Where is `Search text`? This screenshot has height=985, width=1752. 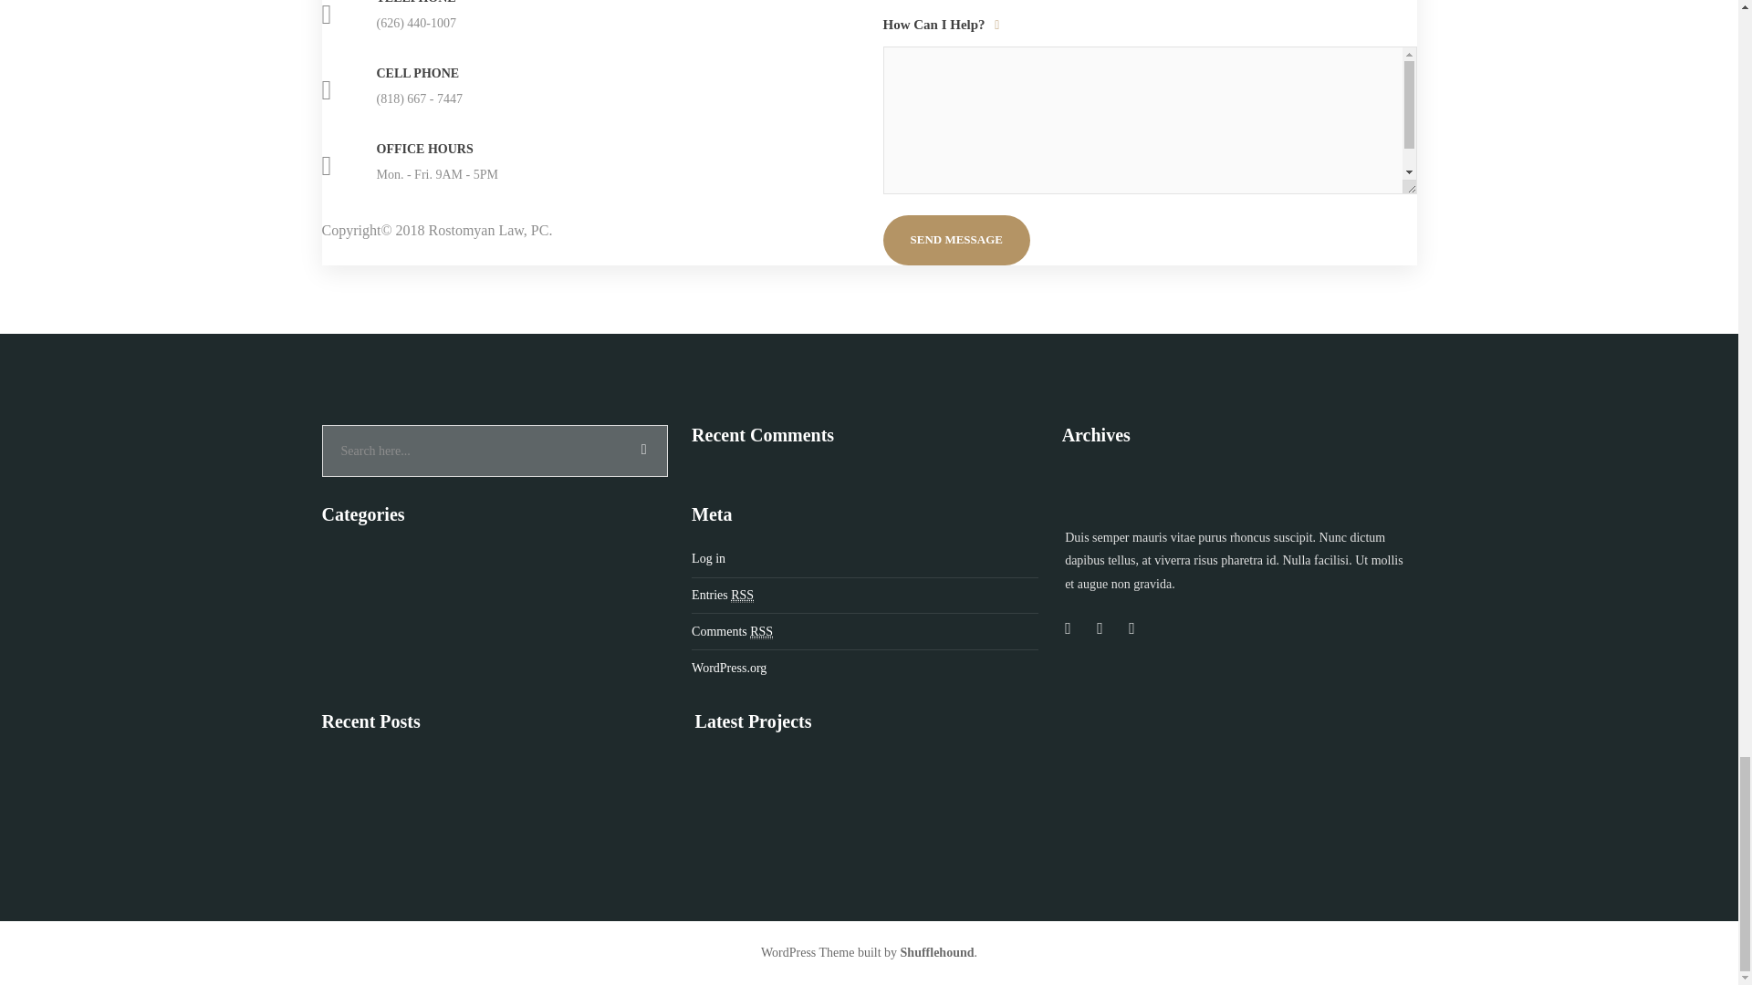 Search text is located at coordinates (494, 451).